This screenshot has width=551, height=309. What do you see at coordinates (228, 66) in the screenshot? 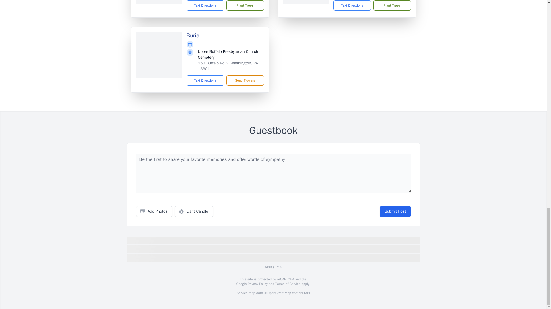
I see `250 Buffalo Rd S, Washington, PA 15301` at bounding box center [228, 66].